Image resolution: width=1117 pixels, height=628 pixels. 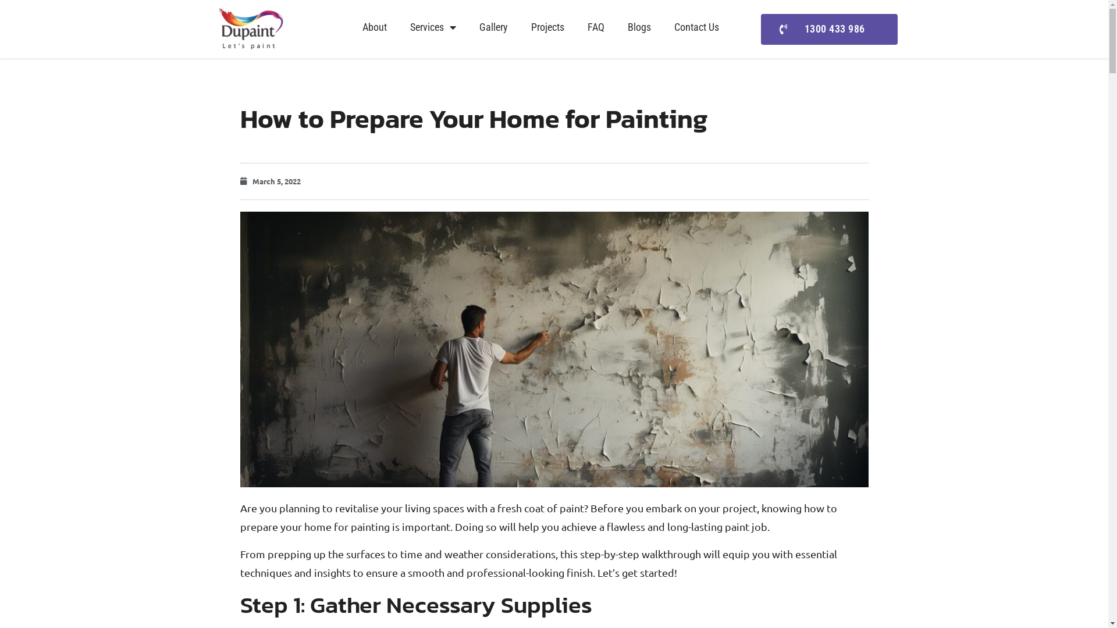 What do you see at coordinates (830, 29) in the screenshot?
I see `1300 433 986` at bounding box center [830, 29].